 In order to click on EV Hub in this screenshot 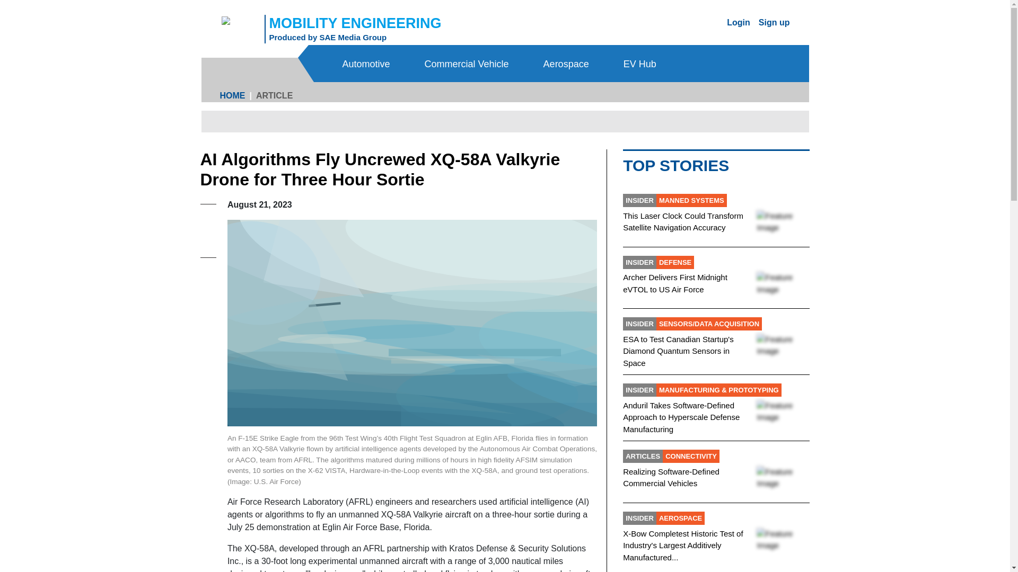, I will do `click(640, 64)`.